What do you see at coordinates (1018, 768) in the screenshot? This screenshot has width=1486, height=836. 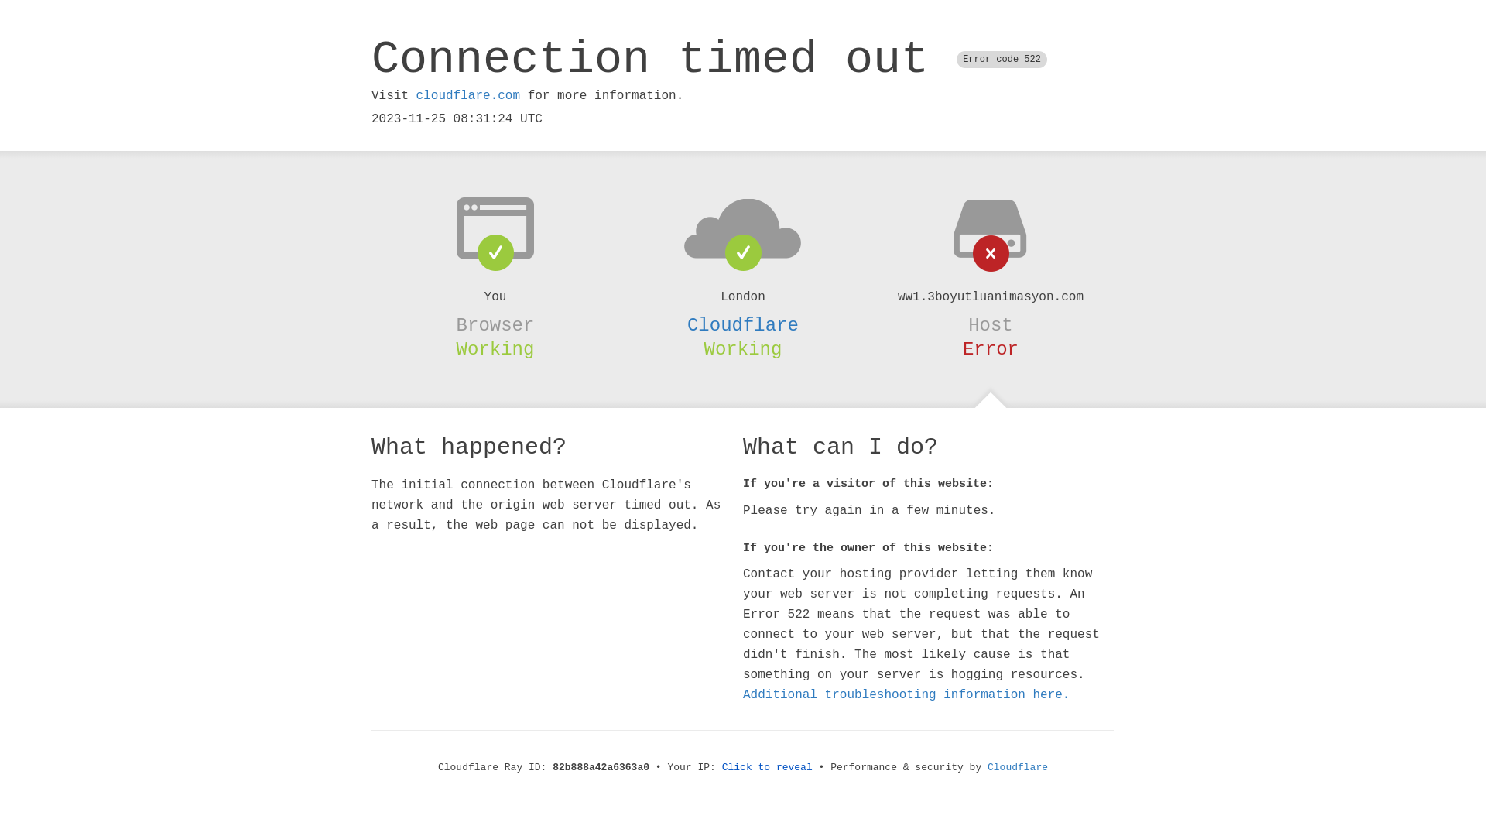 I see `Cloudflare` at bounding box center [1018, 768].